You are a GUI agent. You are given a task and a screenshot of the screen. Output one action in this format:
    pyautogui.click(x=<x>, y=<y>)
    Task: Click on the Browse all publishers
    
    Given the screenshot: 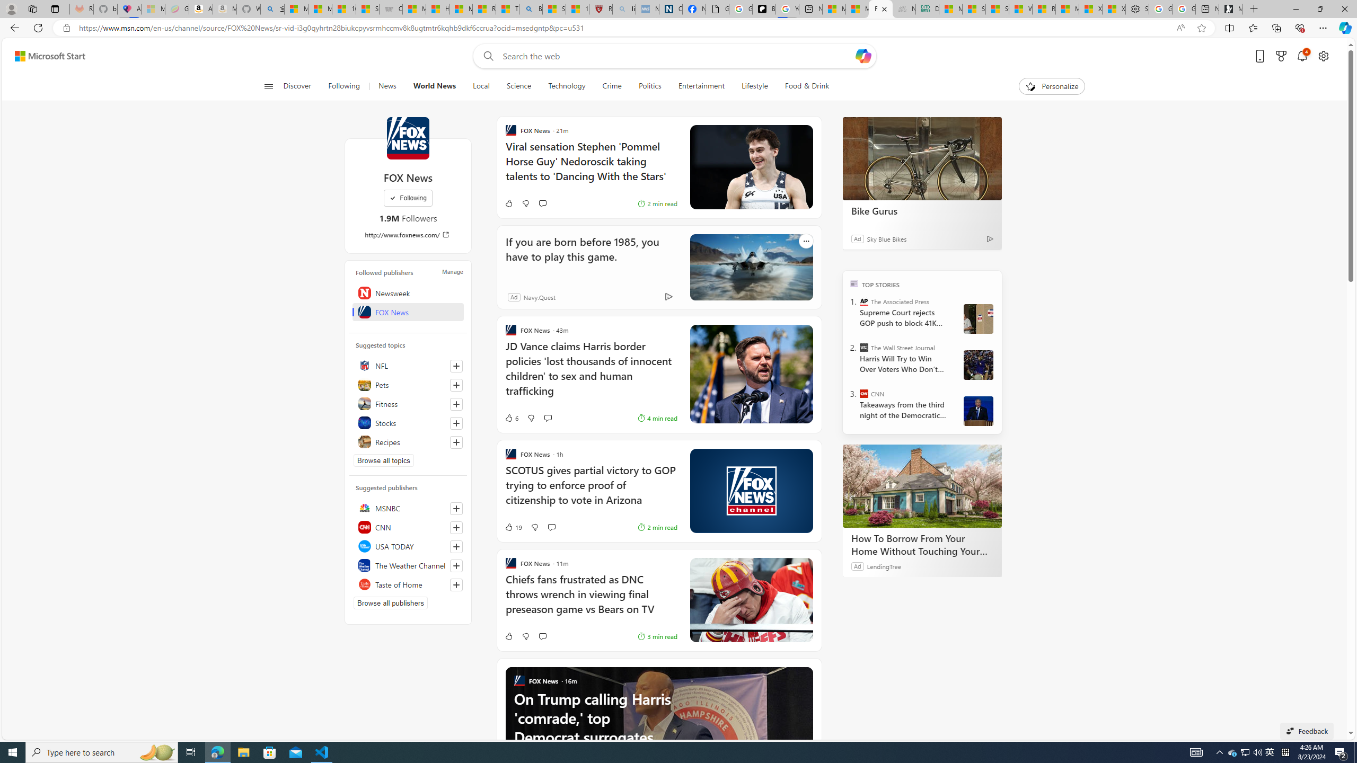 What is the action you would take?
    pyautogui.click(x=391, y=603)
    